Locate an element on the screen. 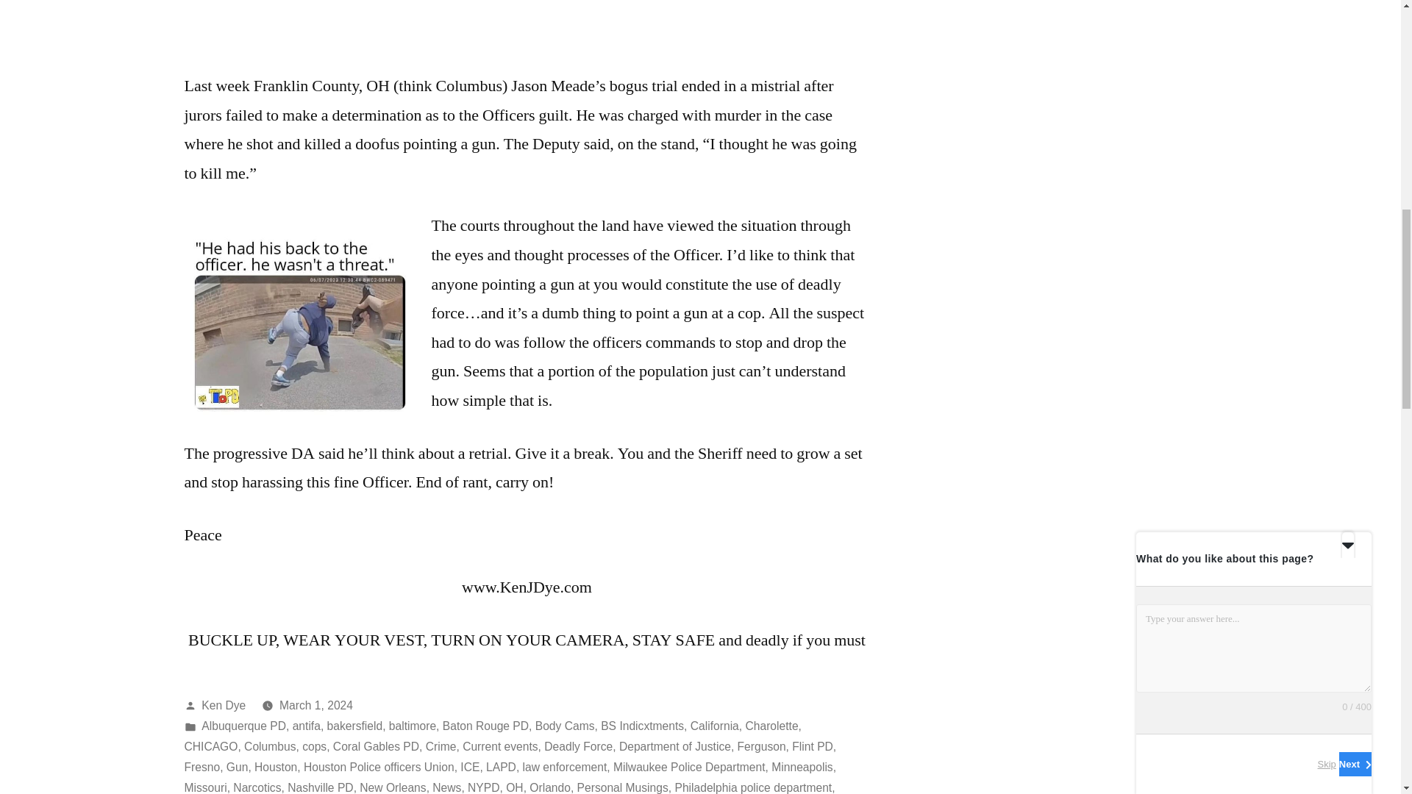 Image resolution: width=1412 pixels, height=794 pixels. Baton Rouge PD is located at coordinates (485, 725).